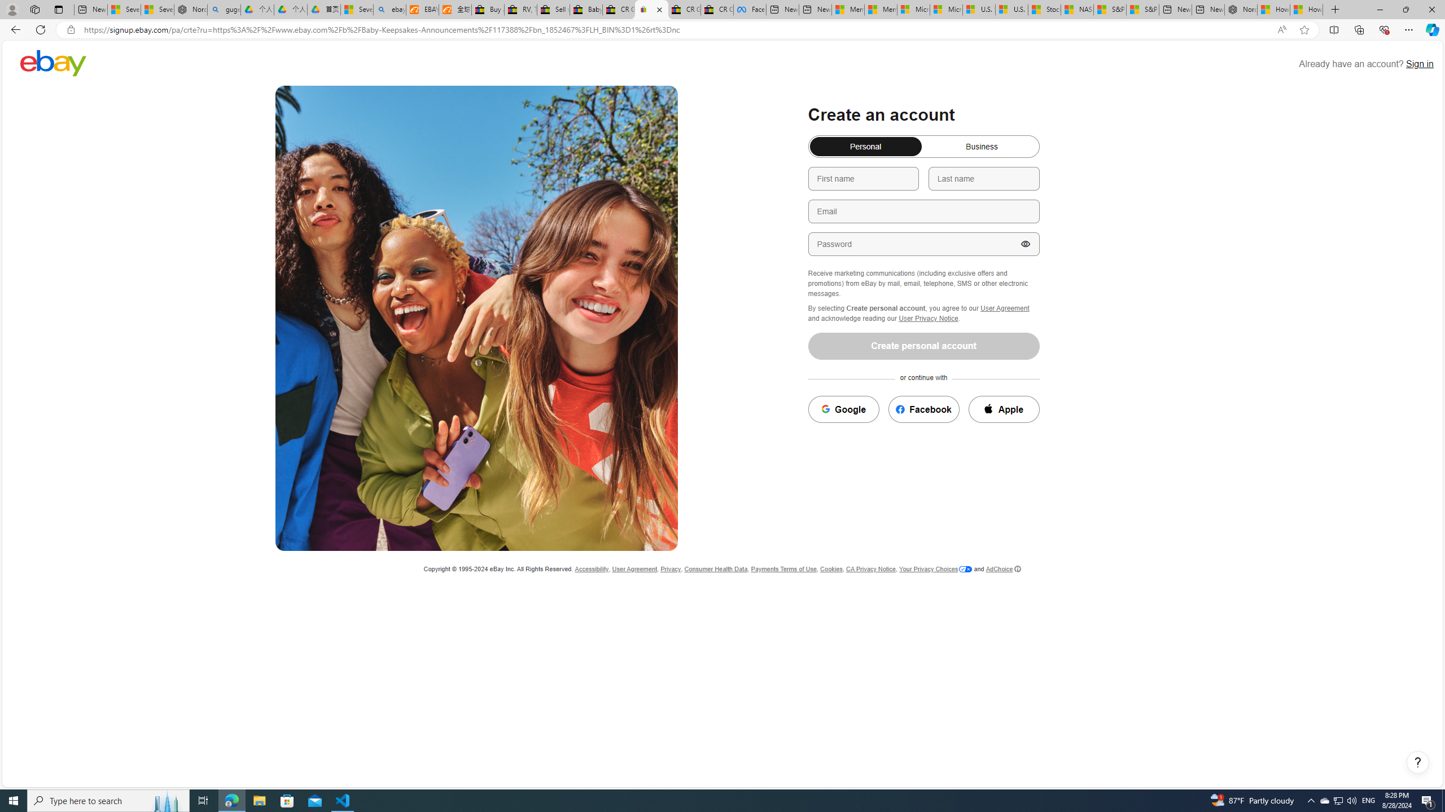 The width and height of the screenshot is (1445, 812). I want to click on Register: Create a personal eBay account, so click(651, 10).